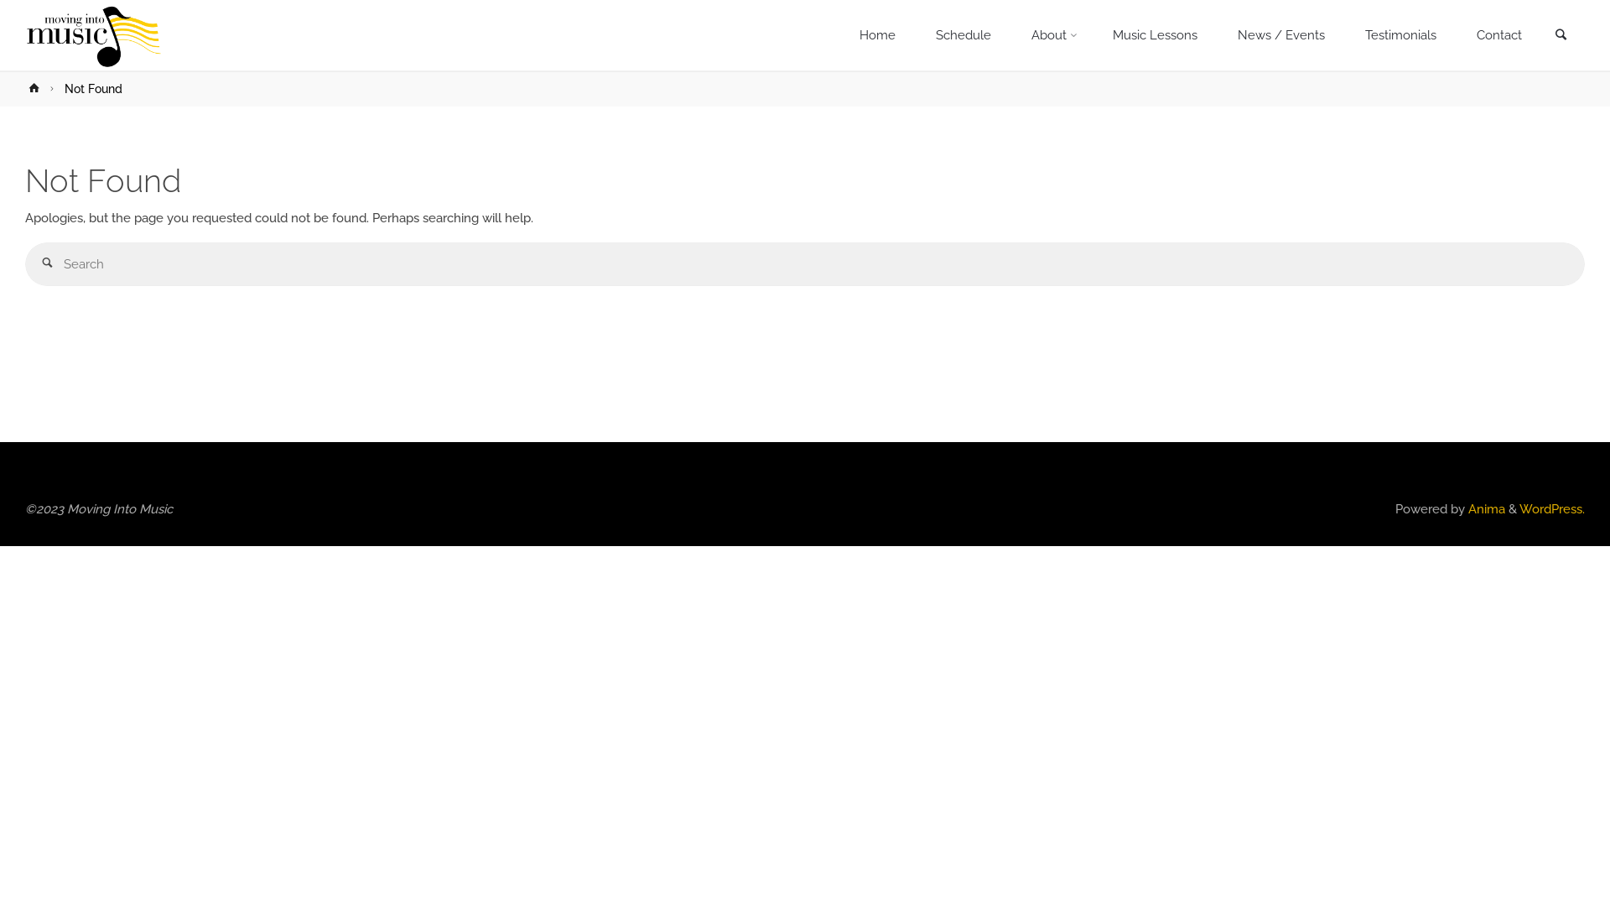  I want to click on Search, so click(47, 265).